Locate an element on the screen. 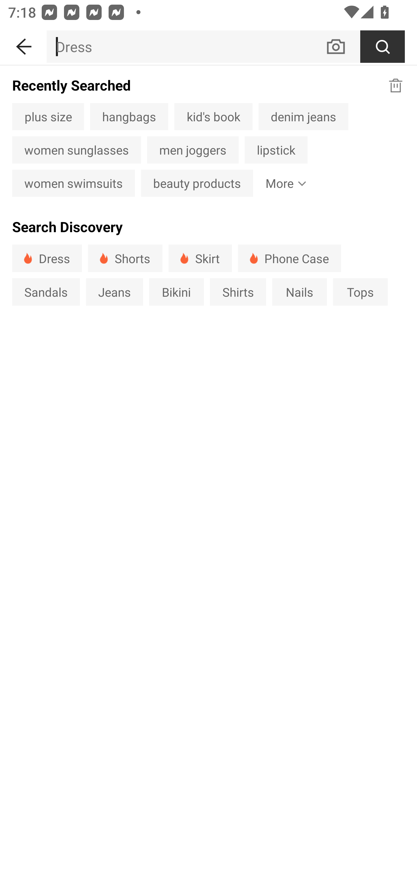  Sandals is located at coordinates (46, 291).